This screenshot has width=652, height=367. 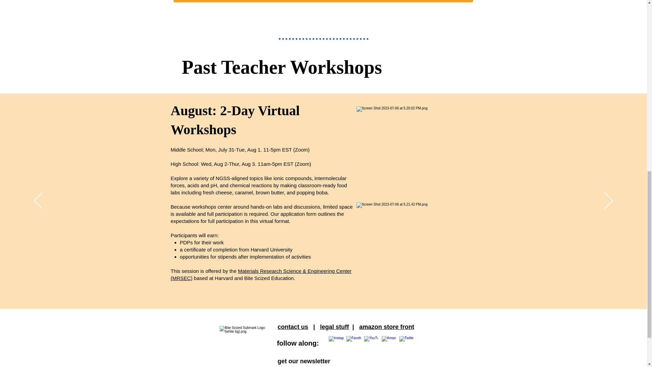 What do you see at coordinates (386, 327) in the screenshot?
I see `amazon store front` at bounding box center [386, 327].